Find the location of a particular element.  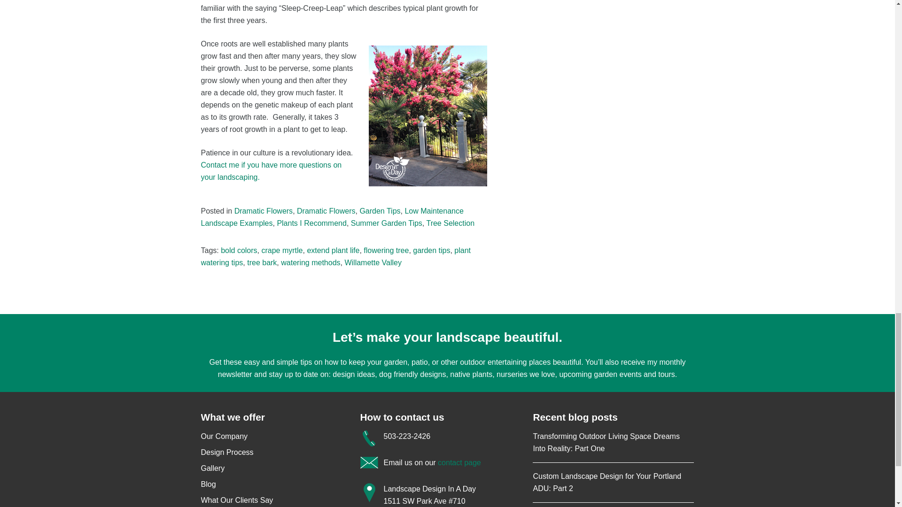

Willamette Valley is located at coordinates (373, 262).